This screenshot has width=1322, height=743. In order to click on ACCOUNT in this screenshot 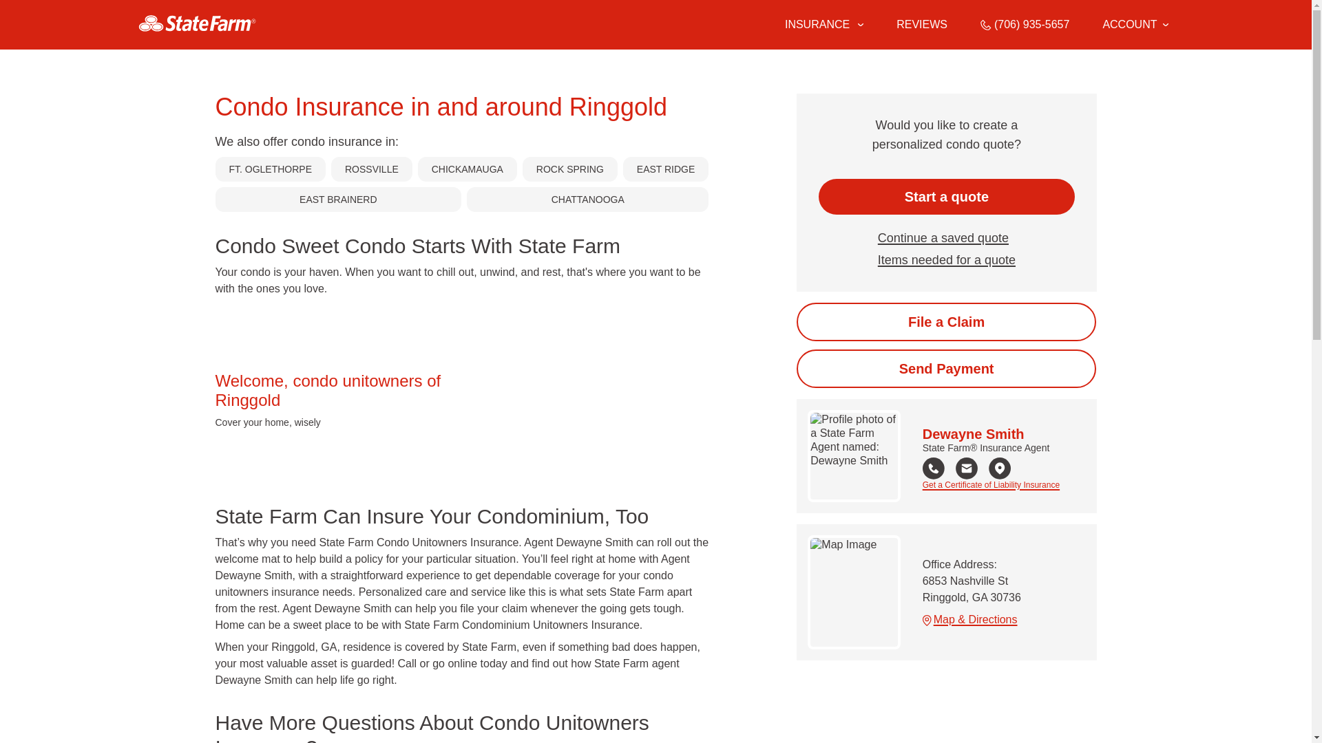, I will do `click(1135, 25)`.